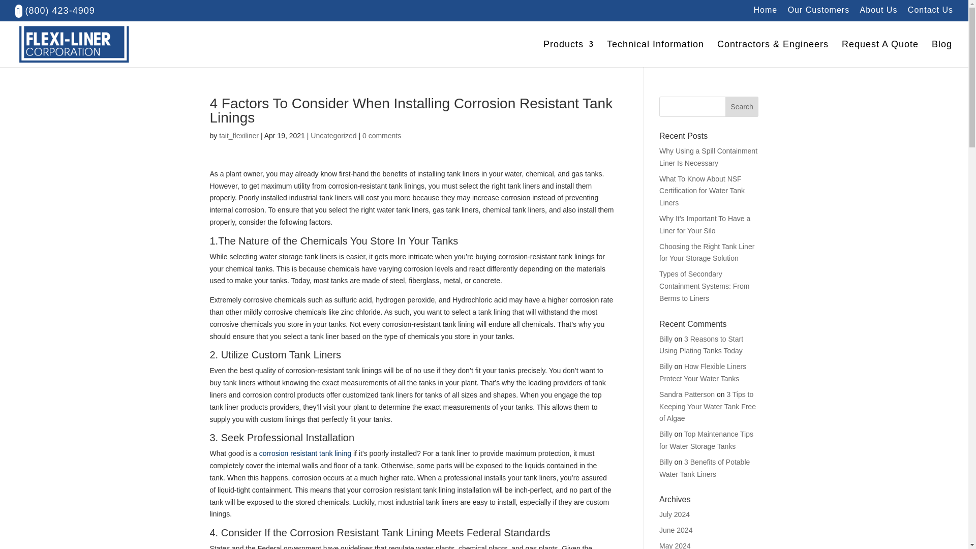  I want to click on Request A Quote, so click(879, 53).